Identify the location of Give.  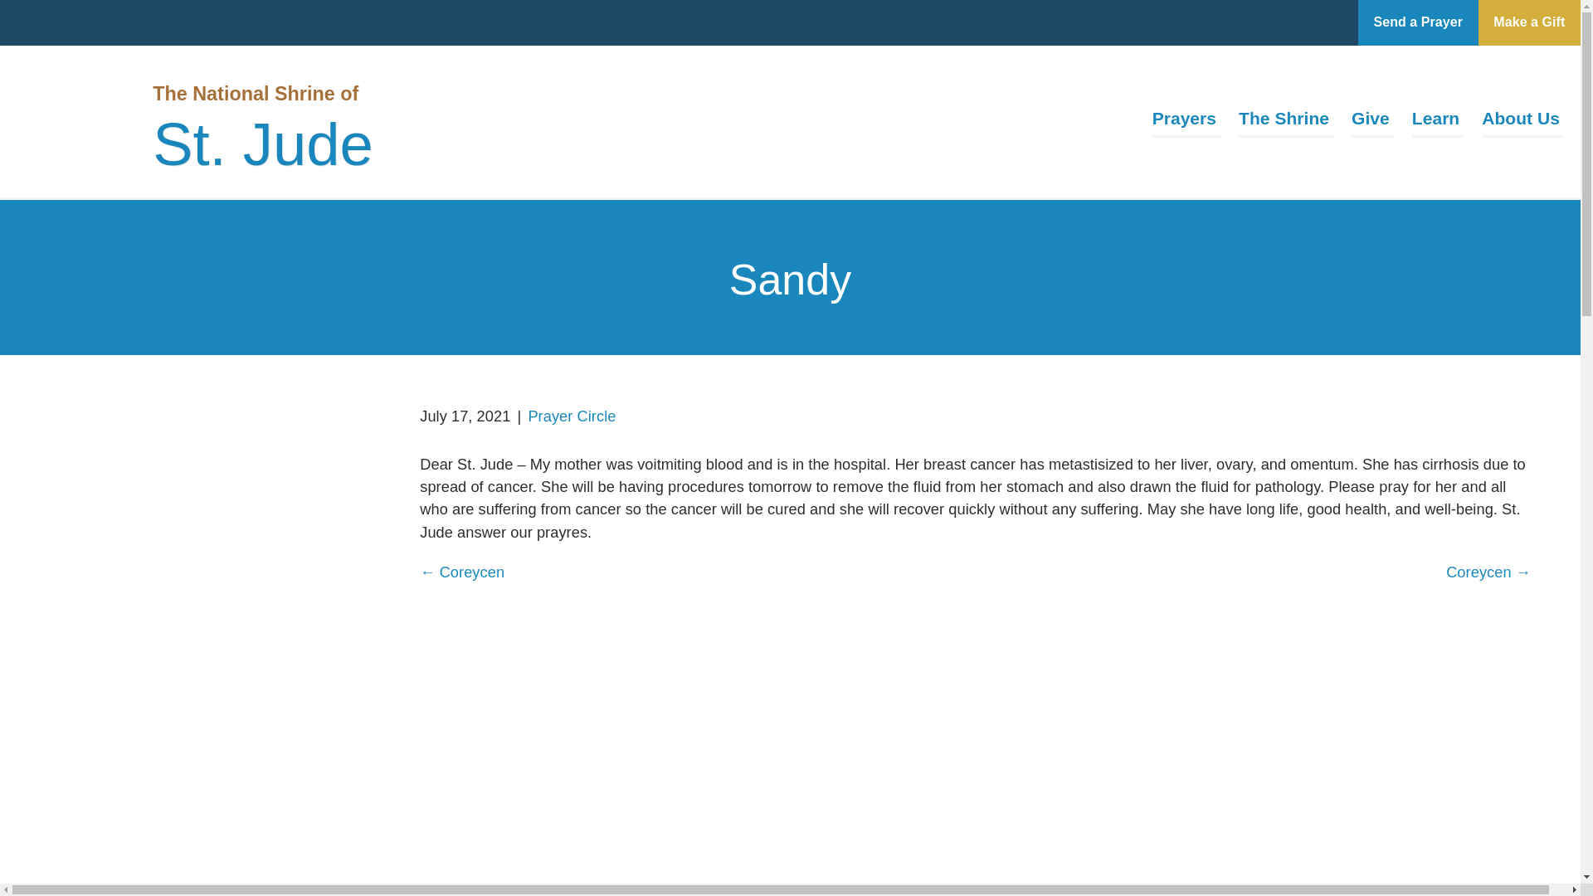
(1372, 122).